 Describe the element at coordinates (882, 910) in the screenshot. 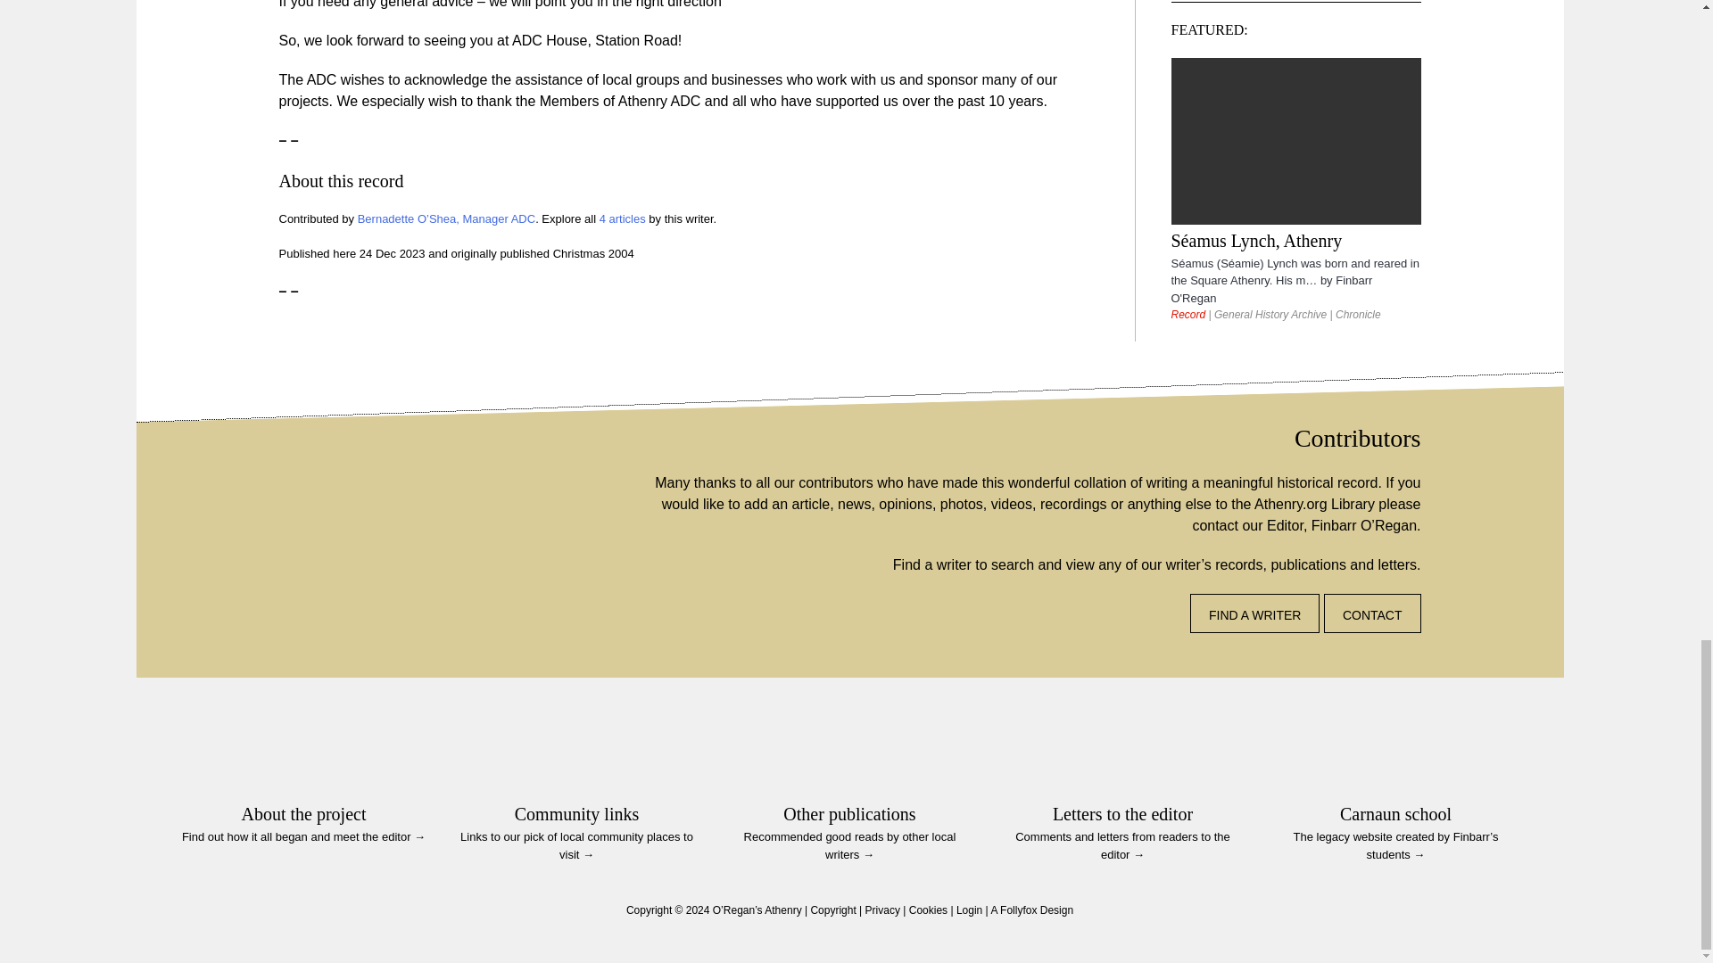

I see `Privacy` at that location.